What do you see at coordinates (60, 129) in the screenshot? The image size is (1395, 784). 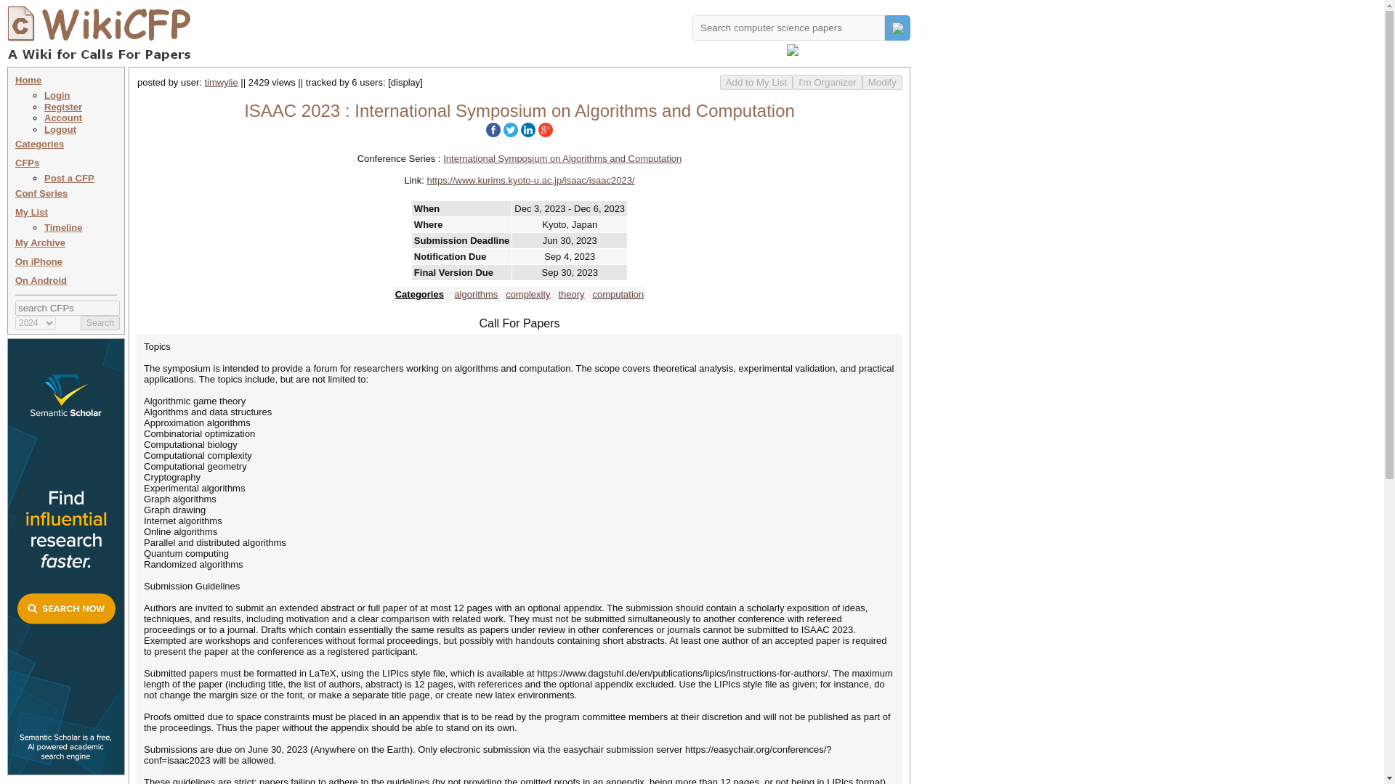 I see `Logout` at bounding box center [60, 129].